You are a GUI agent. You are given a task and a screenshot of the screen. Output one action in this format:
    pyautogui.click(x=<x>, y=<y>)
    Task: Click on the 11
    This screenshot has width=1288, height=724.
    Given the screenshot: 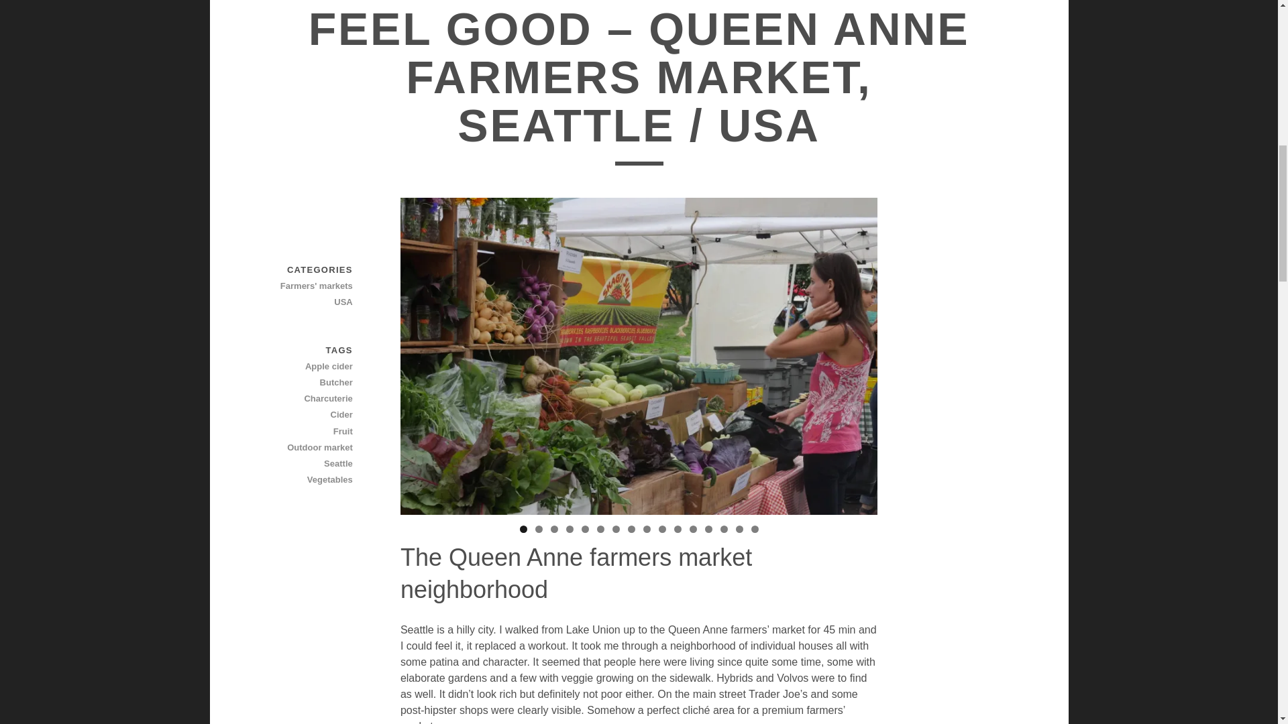 What is the action you would take?
    pyautogui.click(x=678, y=529)
    